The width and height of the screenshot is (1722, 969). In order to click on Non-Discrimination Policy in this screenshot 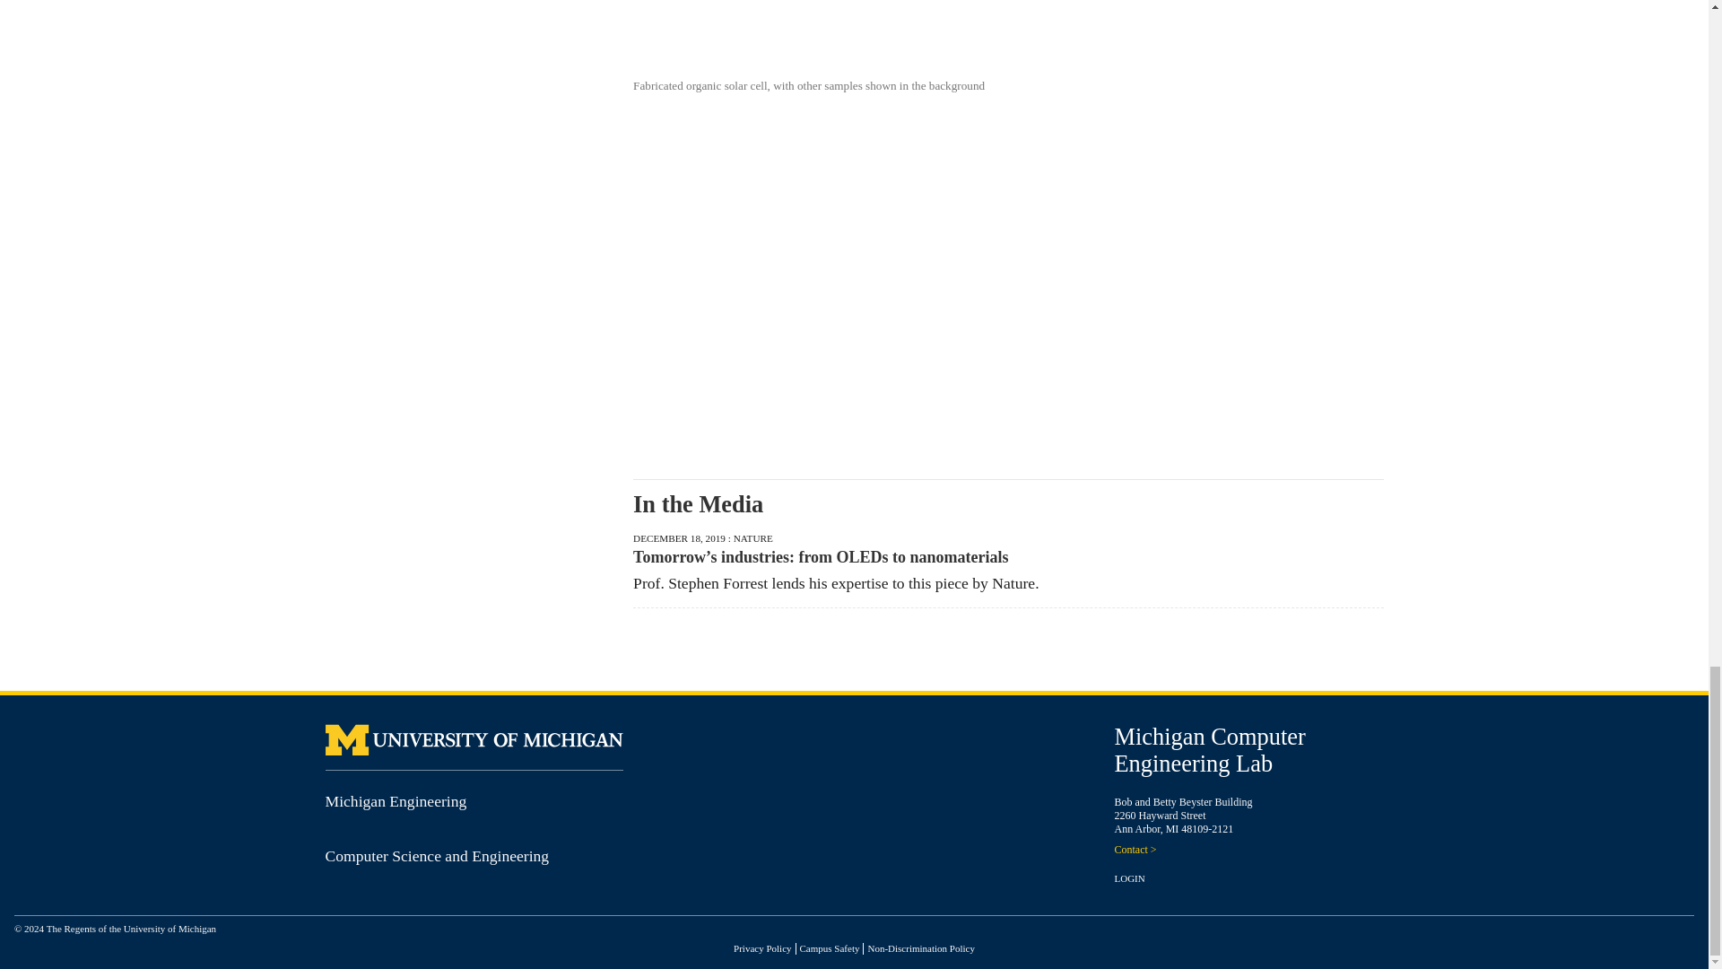, I will do `click(920, 947)`.